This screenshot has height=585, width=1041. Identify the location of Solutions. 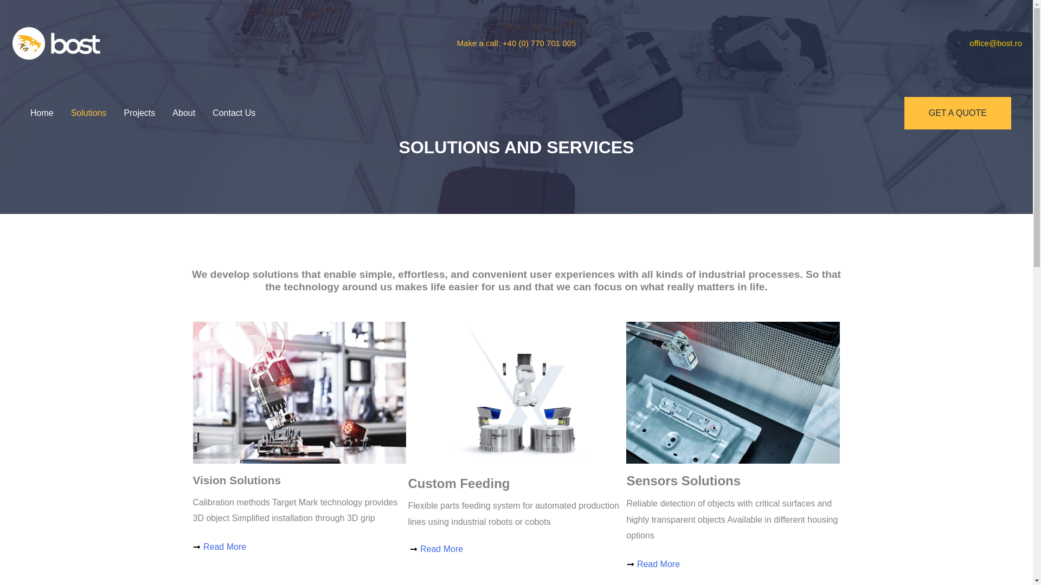
(89, 113).